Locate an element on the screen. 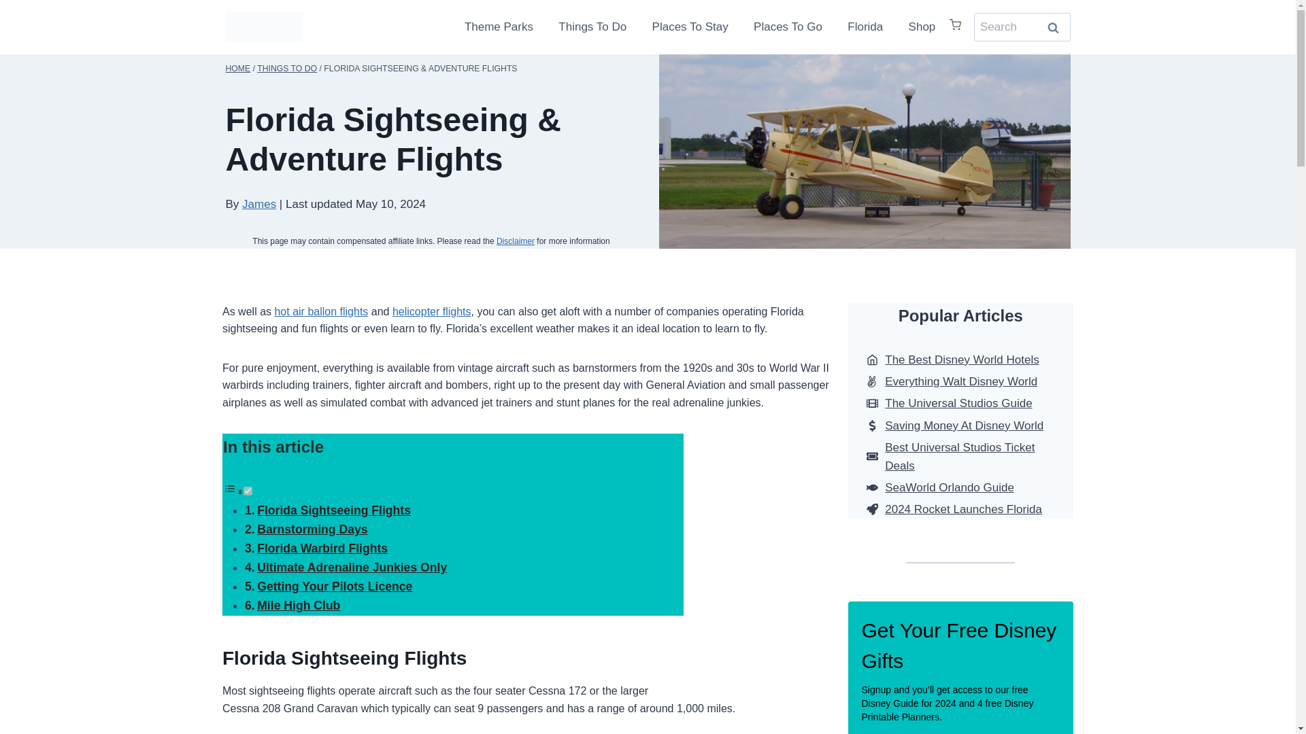  Getting Your Pilots Licence is located at coordinates (335, 586).